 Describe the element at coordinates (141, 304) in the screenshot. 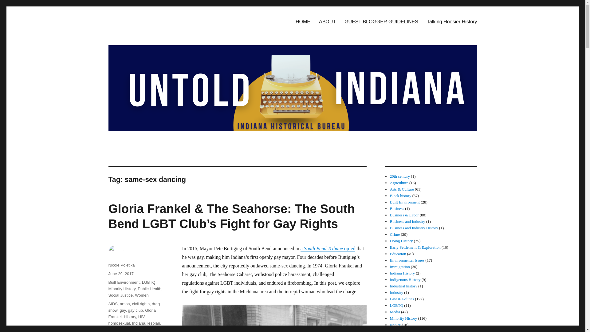

I see `civil rights` at that location.